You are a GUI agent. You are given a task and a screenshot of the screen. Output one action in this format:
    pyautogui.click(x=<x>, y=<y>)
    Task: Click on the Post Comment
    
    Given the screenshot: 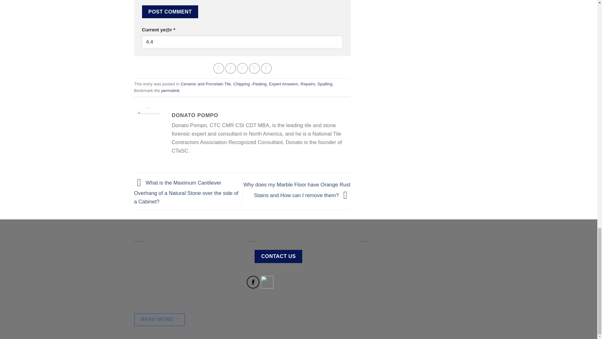 What is the action you would take?
    pyautogui.click(x=170, y=12)
    